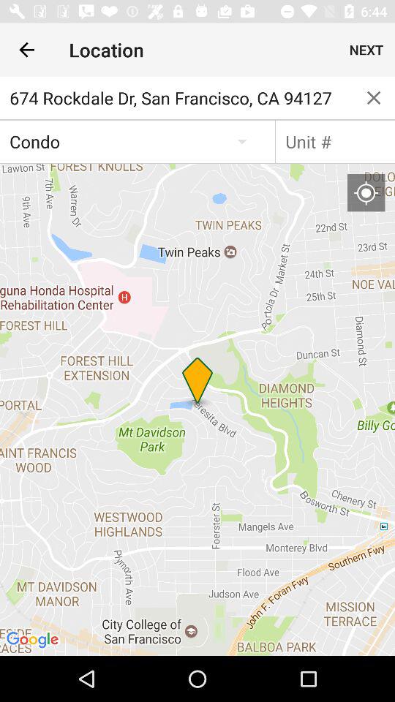 This screenshot has width=395, height=702. I want to click on turn off the item to the left of location, so click(26, 50).